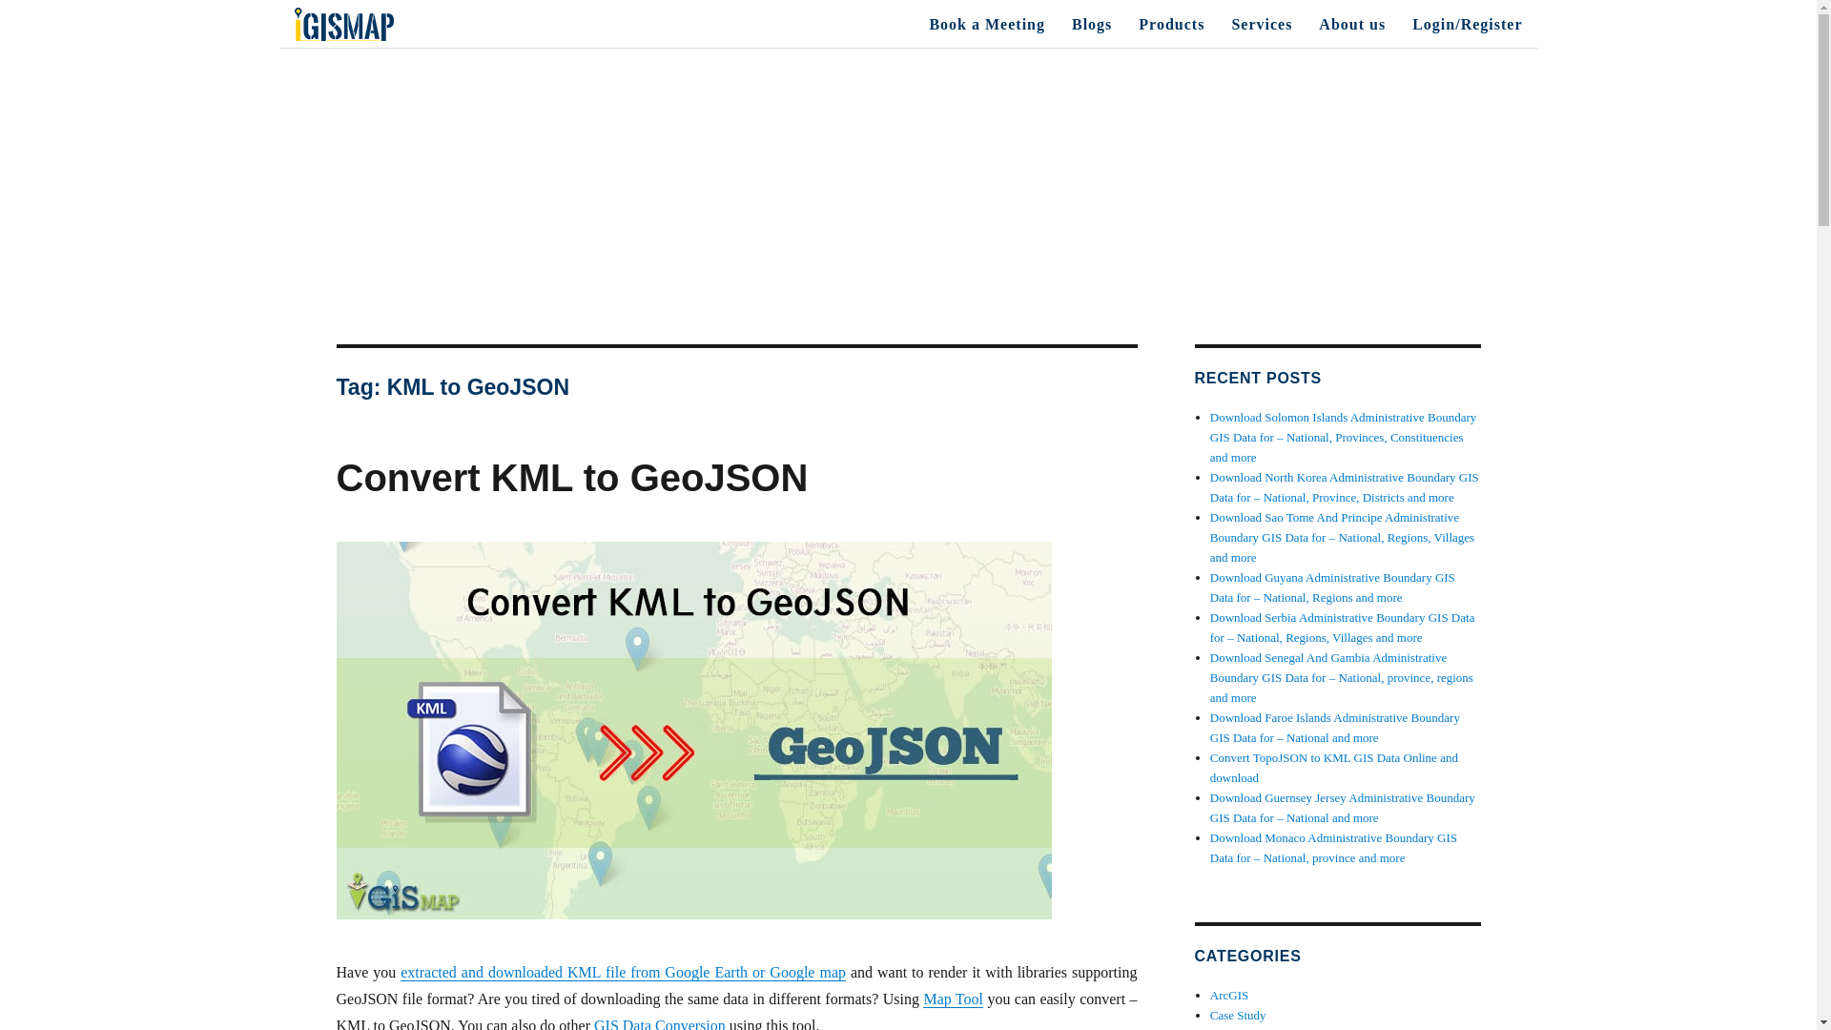  What do you see at coordinates (986, 24) in the screenshot?
I see `Book a Meeting` at bounding box center [986, 24].